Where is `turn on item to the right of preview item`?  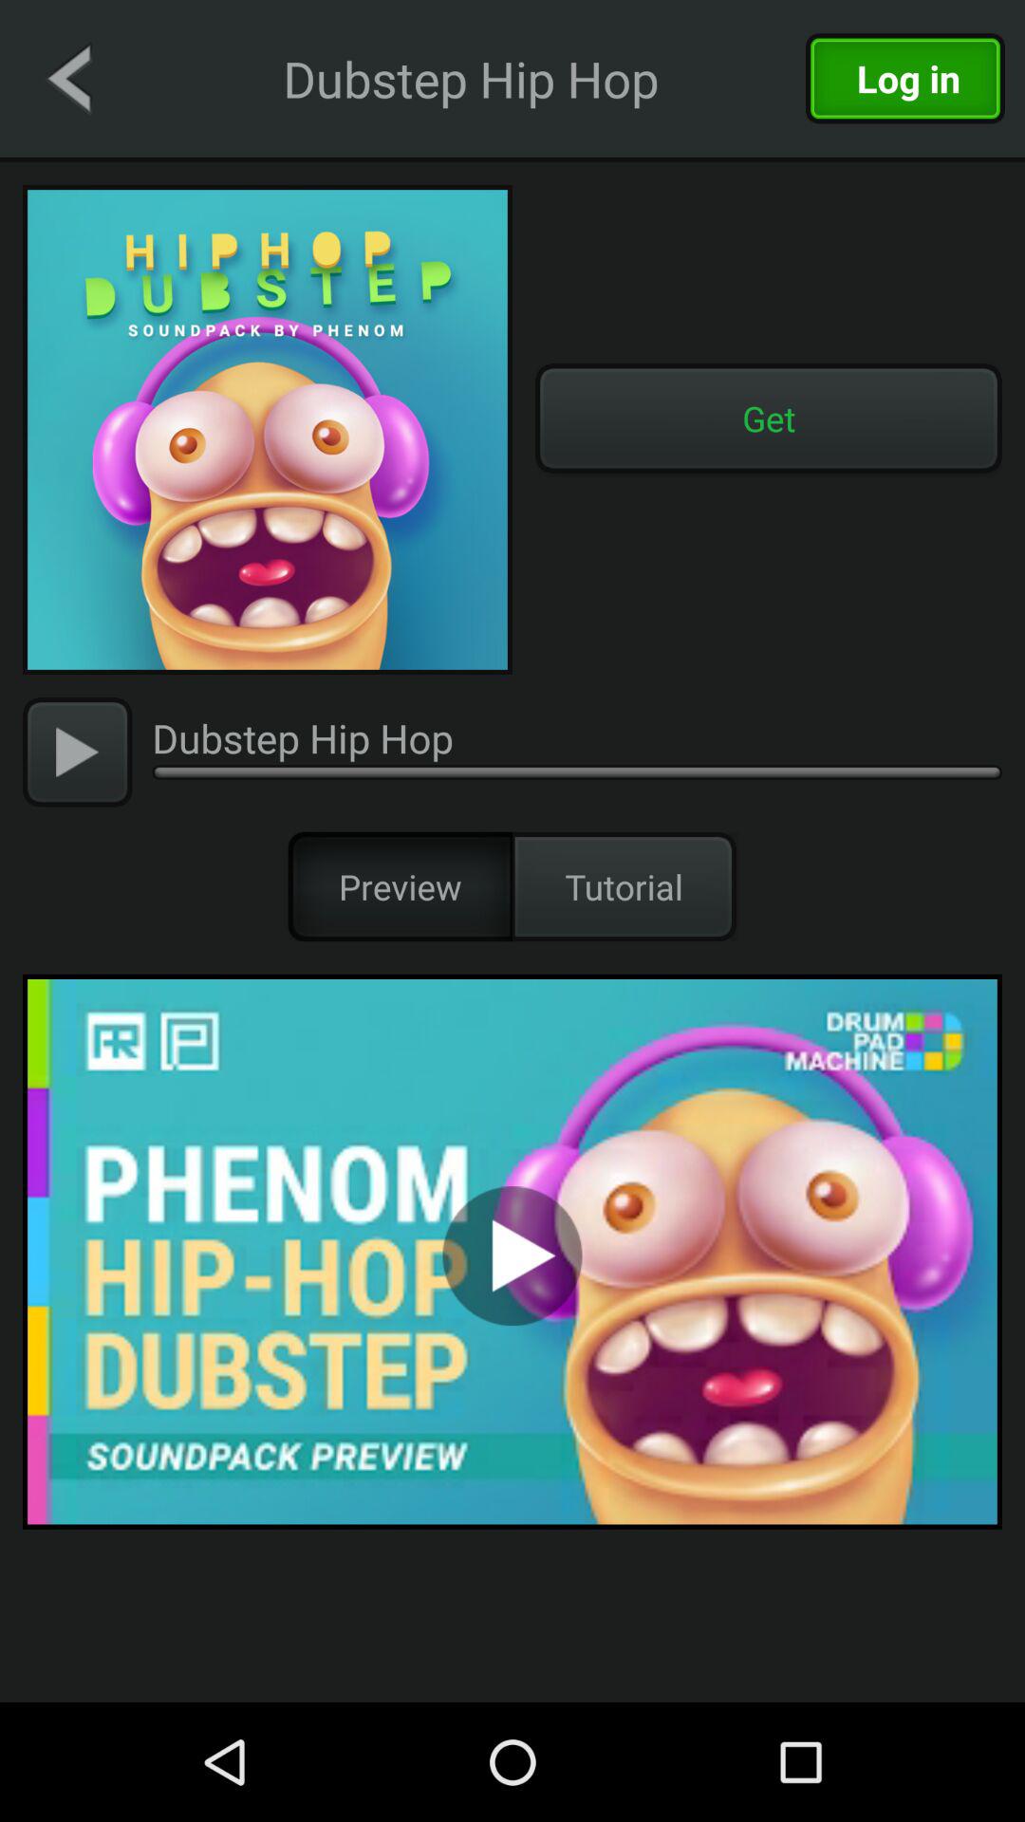 turn on item to the right of preview item is located at coordinates (624, 886).